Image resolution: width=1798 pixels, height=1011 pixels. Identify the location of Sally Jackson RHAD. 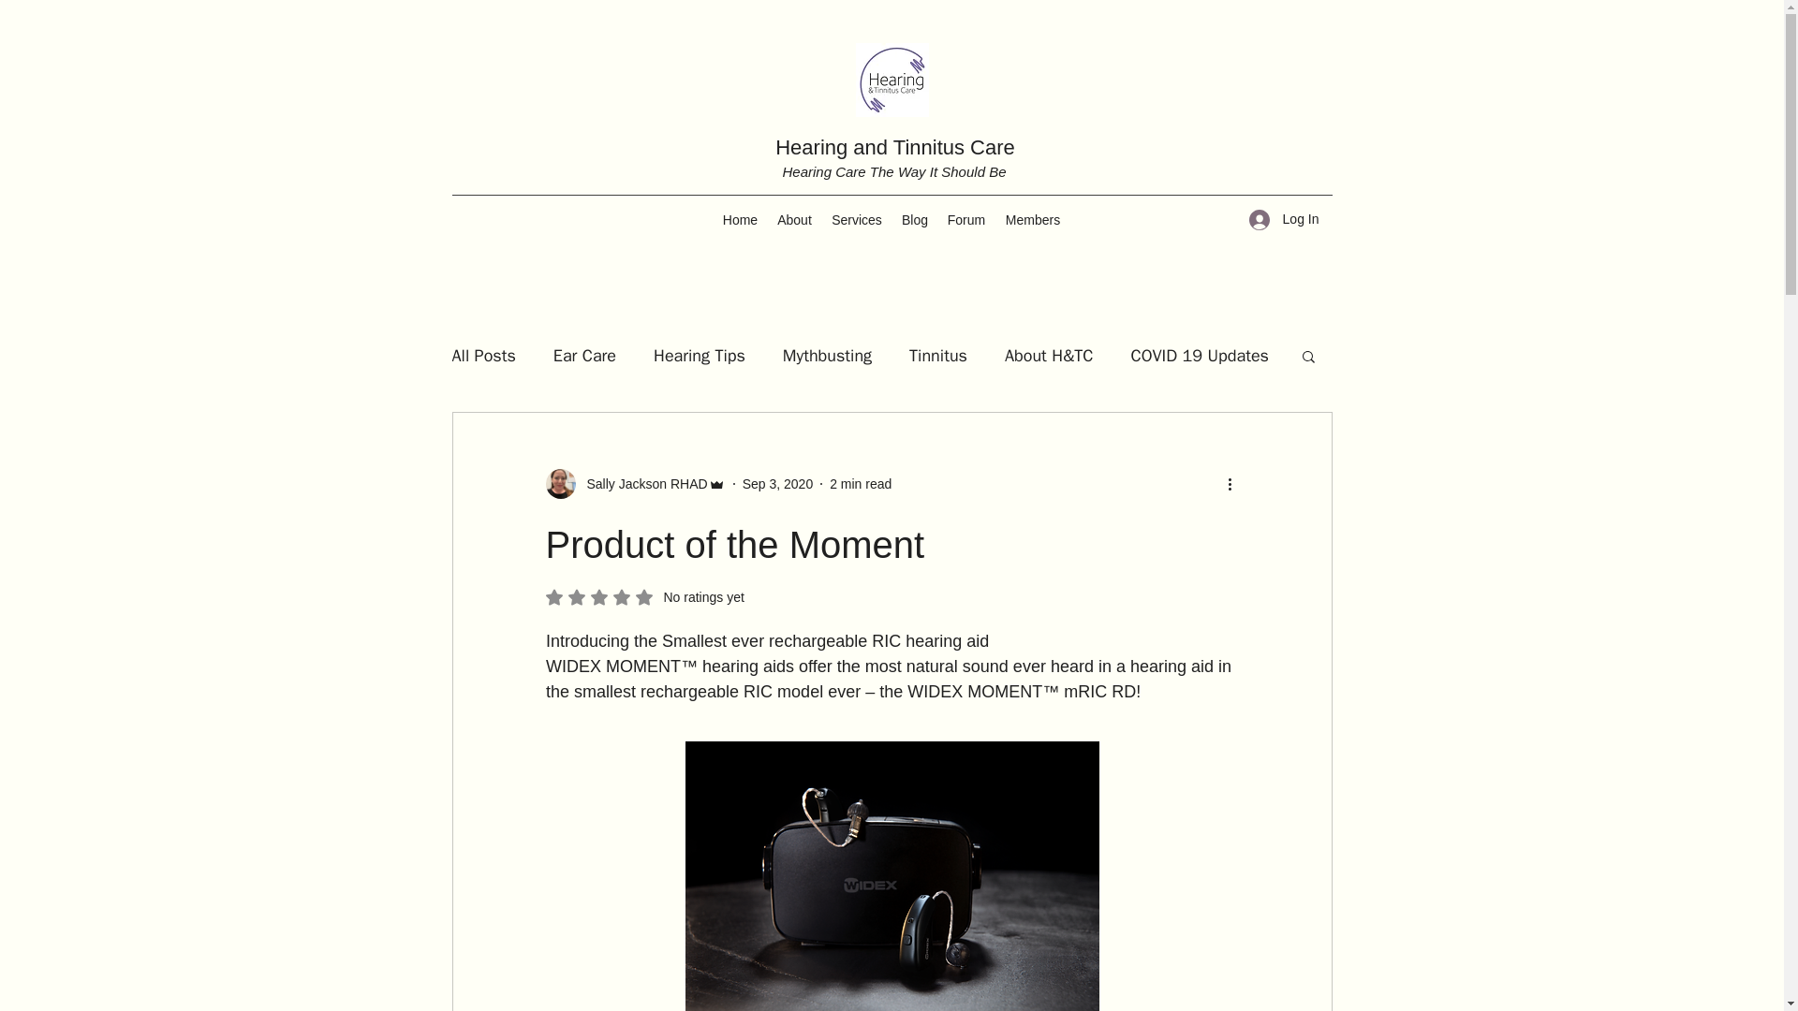
(641, 483).